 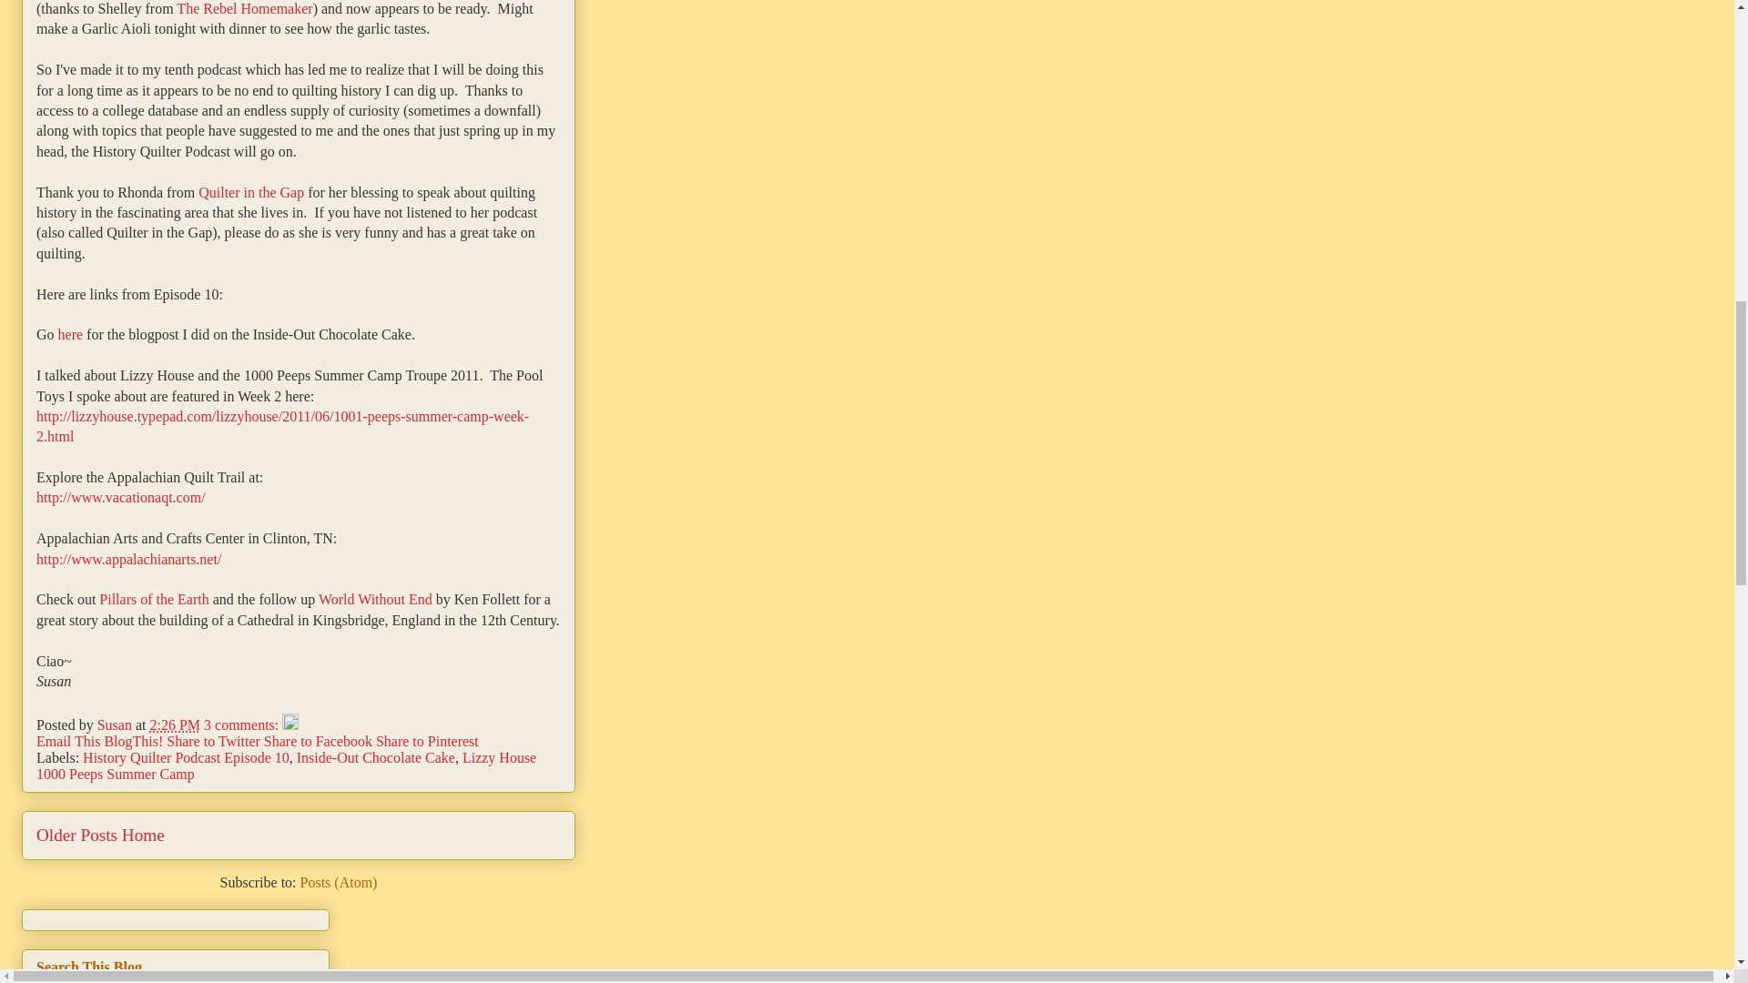 I want to click on Share to Facebook, so click(x=319, y=741).